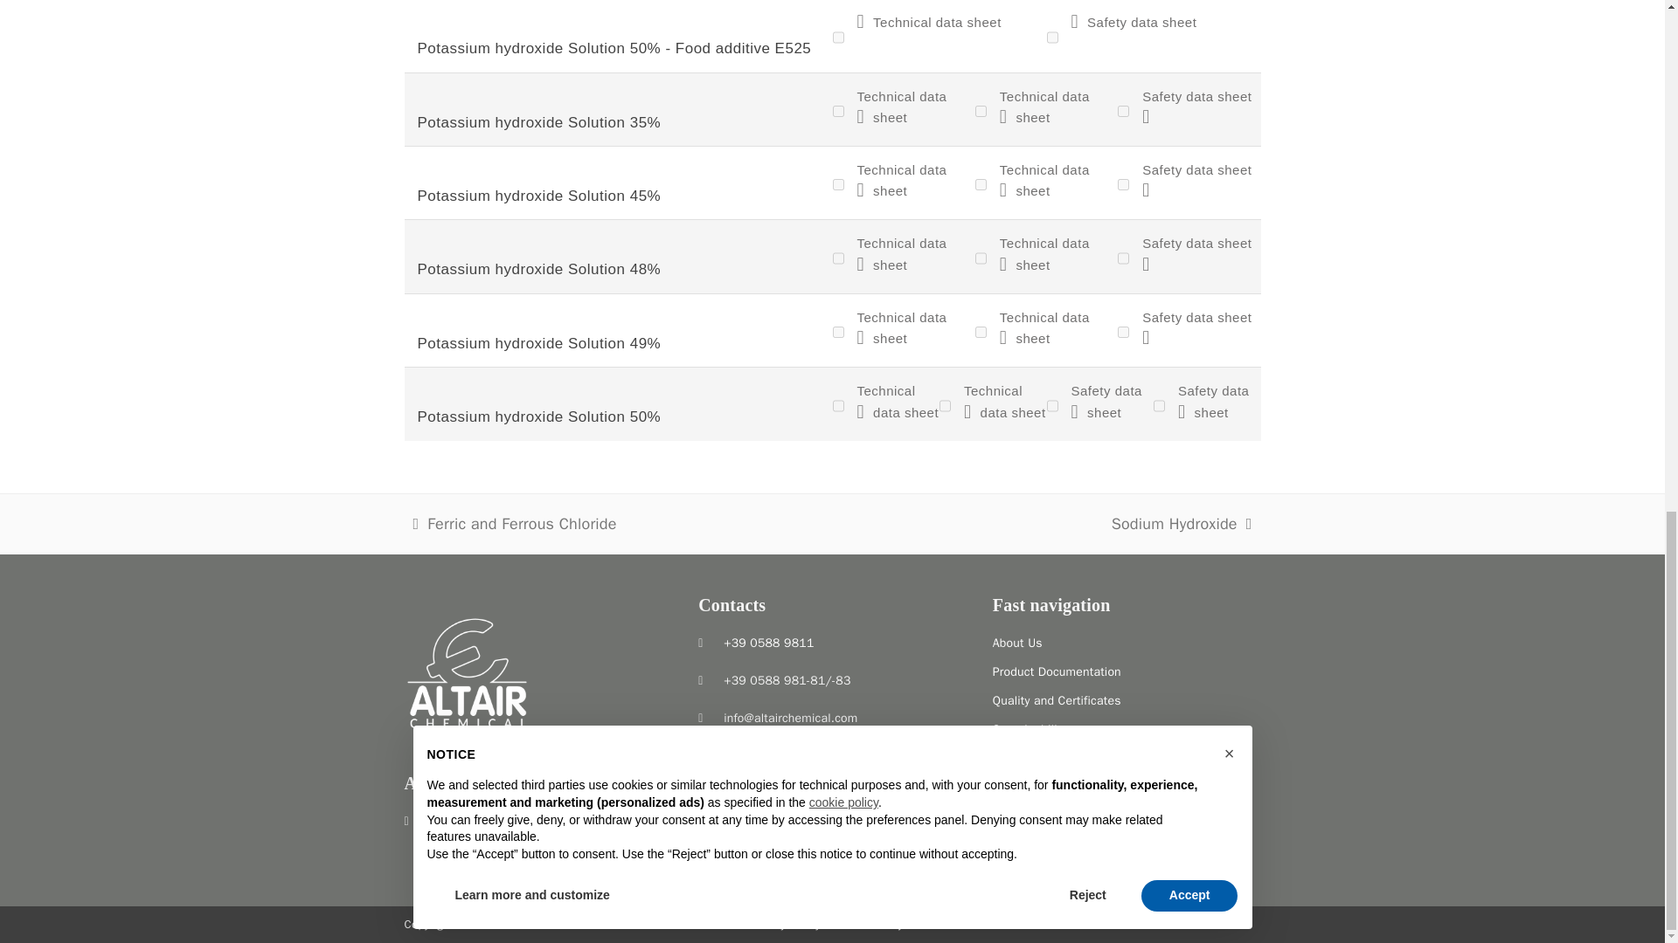 This screenshot has width=1678, height=943. What do you see at coordinates (928, 35) in the screenshot?
I see `Technical data sheet` at bounding box center [928, 35].